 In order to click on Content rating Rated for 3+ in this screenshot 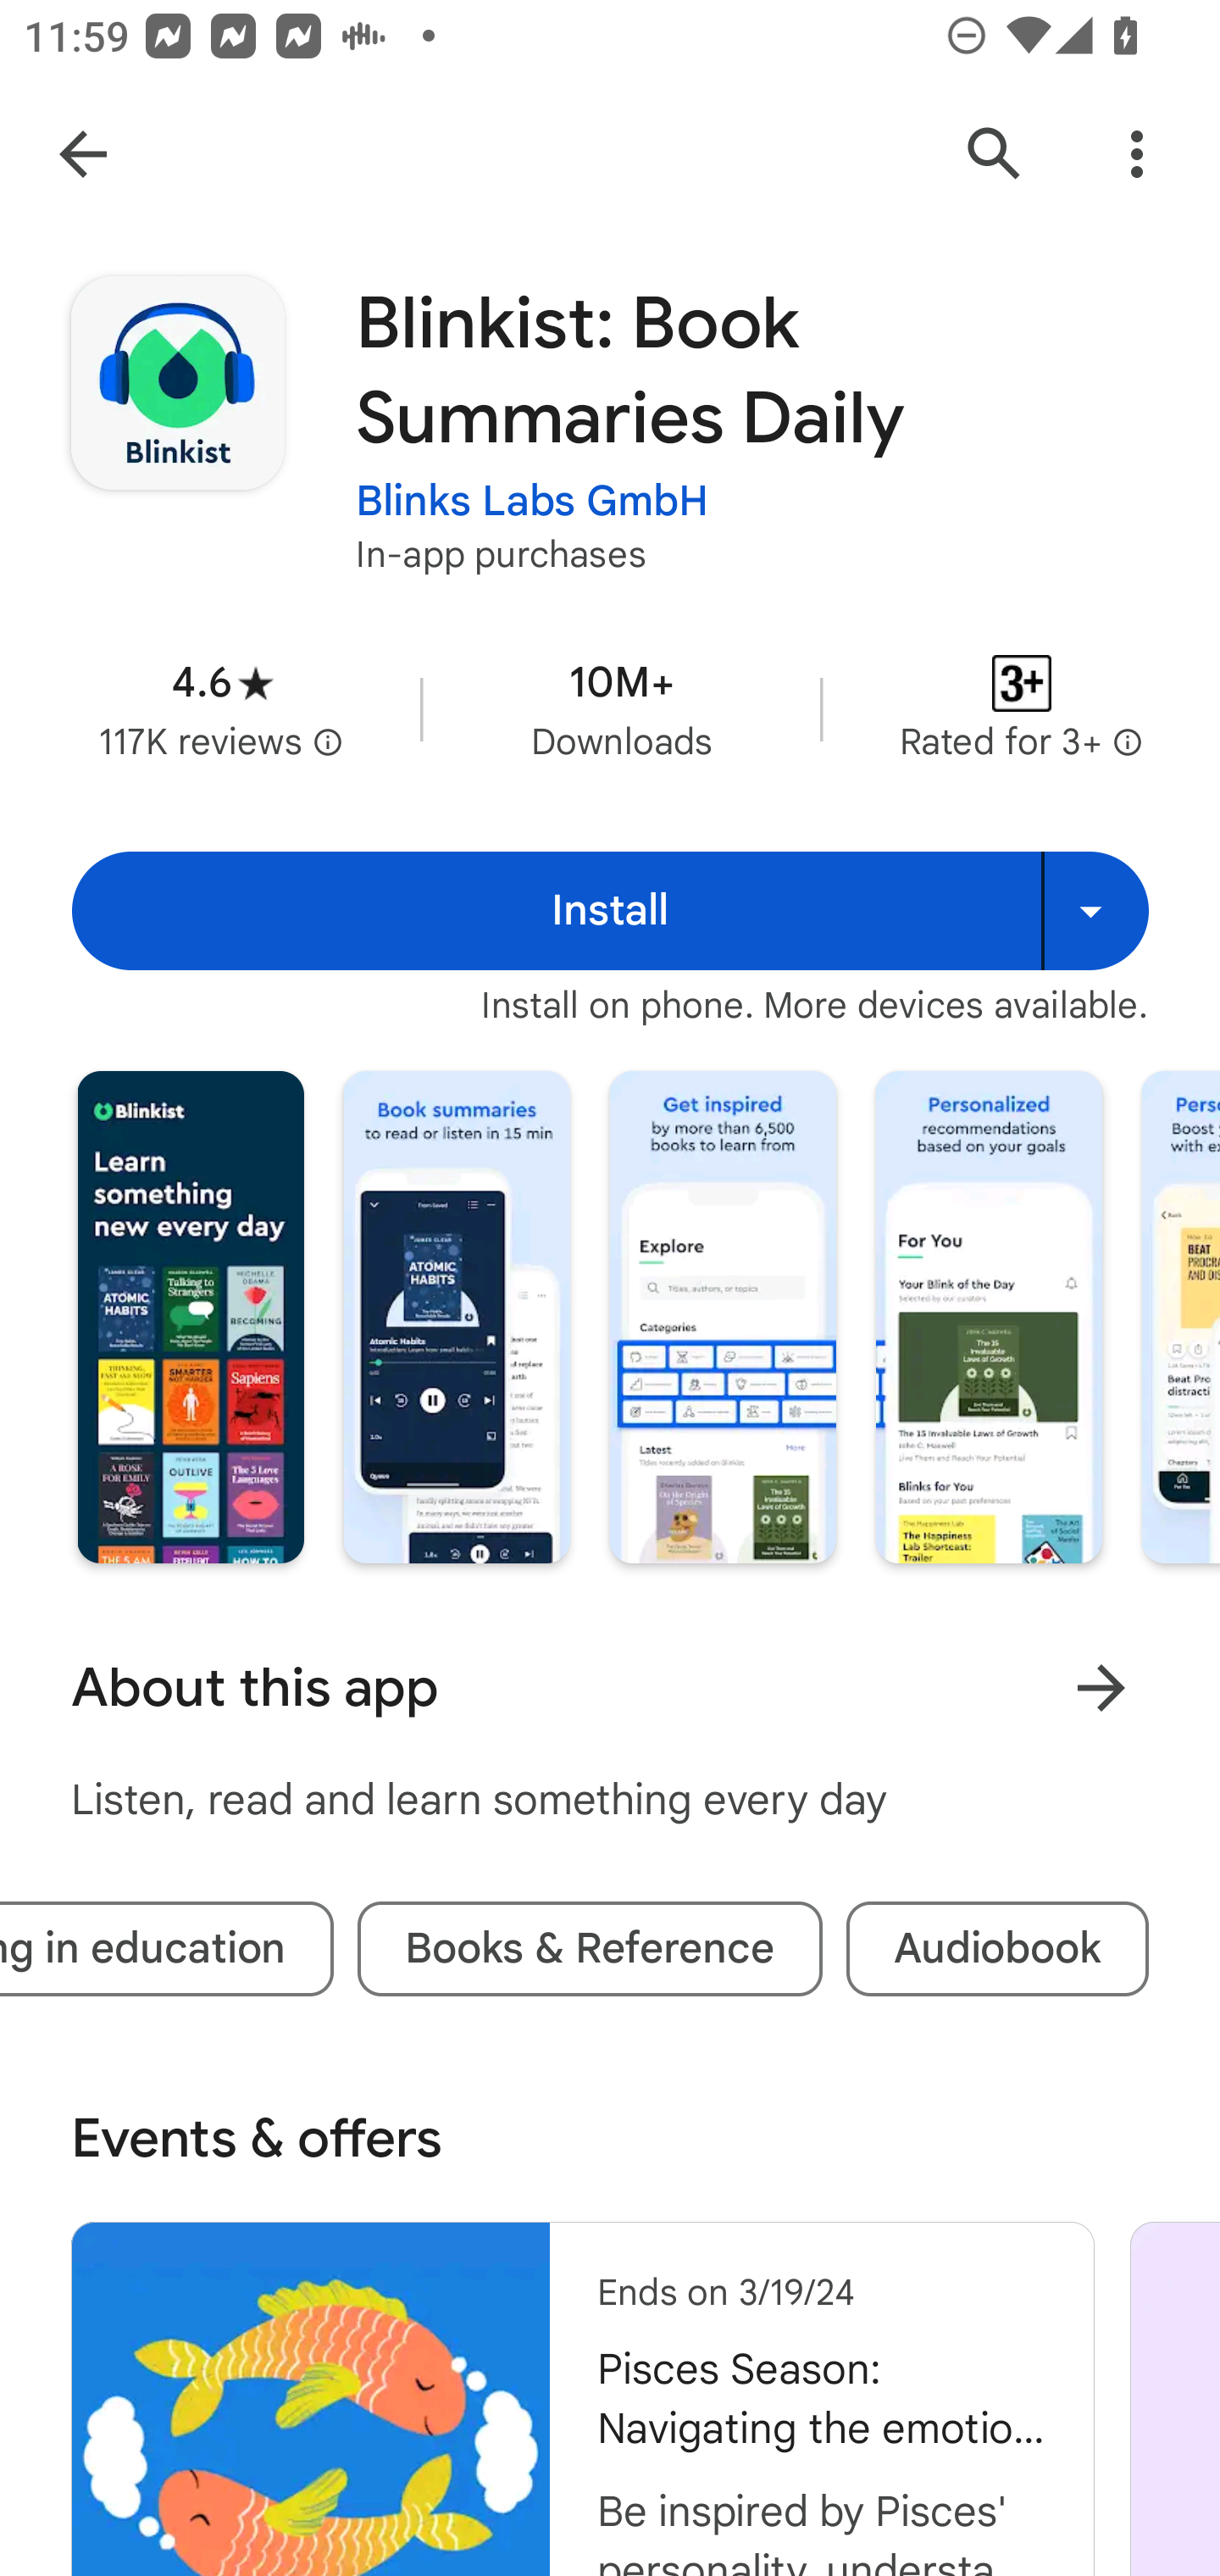, I will do `click(1022, 708)`.